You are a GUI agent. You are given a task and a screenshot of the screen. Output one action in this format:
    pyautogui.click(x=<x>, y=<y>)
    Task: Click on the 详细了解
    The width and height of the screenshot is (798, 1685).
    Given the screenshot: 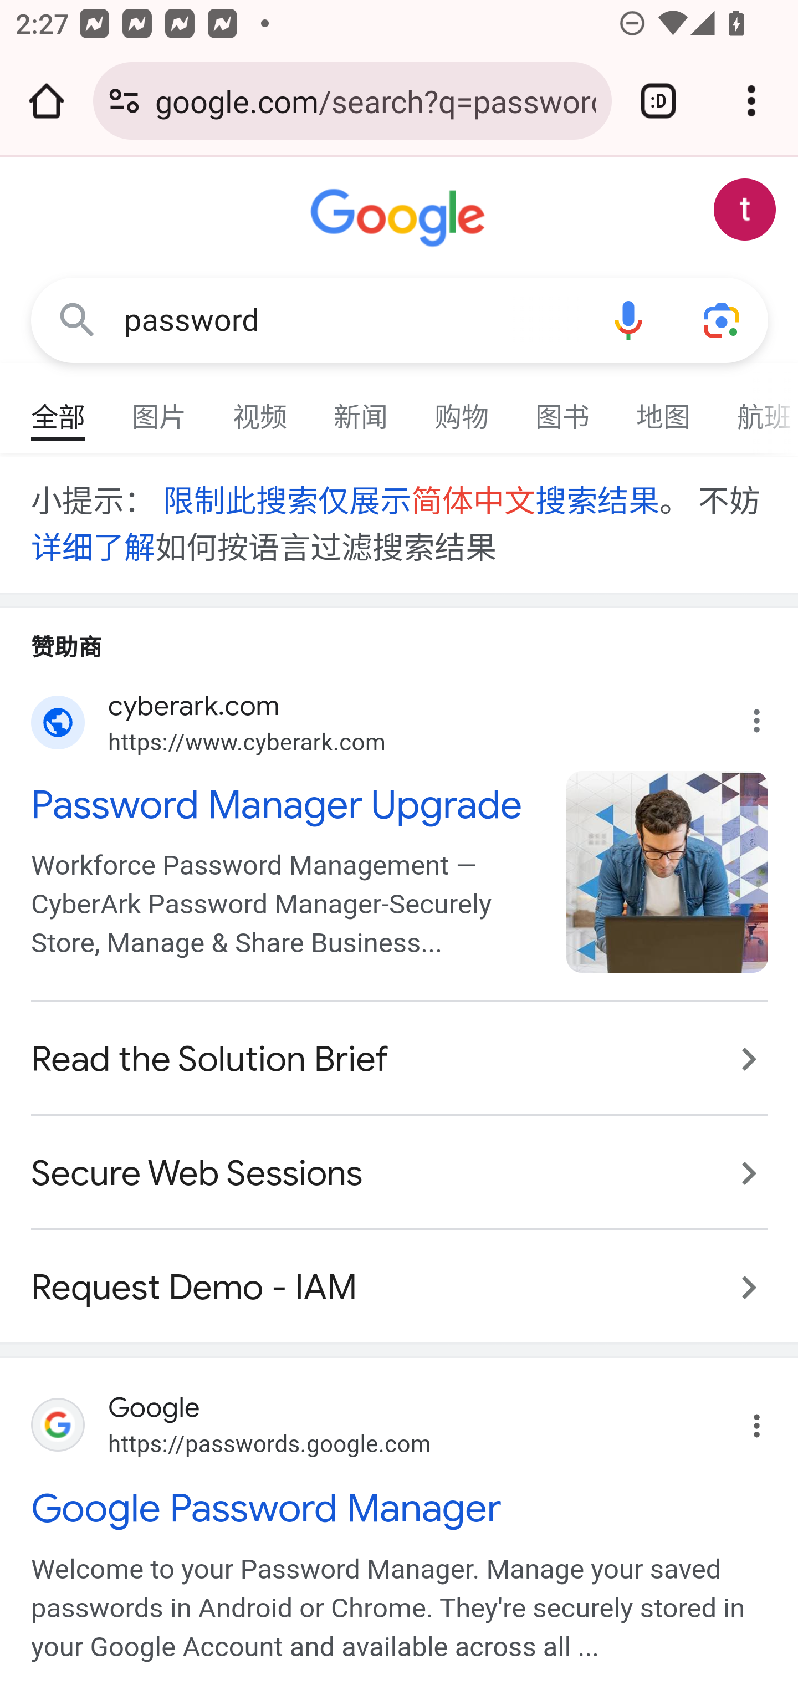 What is the action you would take?
    pyautogui.click(x=93, y=548)
    